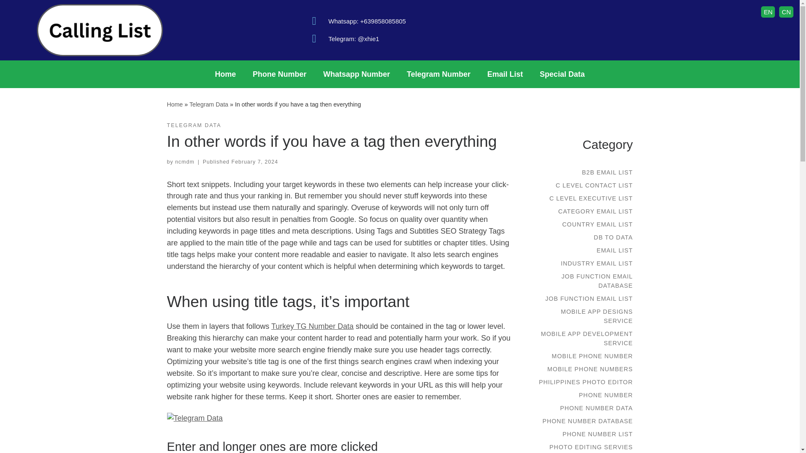 Image resolution: width=806 pixels, height=453 pixels. I want to click on Home, so click(175, 104).